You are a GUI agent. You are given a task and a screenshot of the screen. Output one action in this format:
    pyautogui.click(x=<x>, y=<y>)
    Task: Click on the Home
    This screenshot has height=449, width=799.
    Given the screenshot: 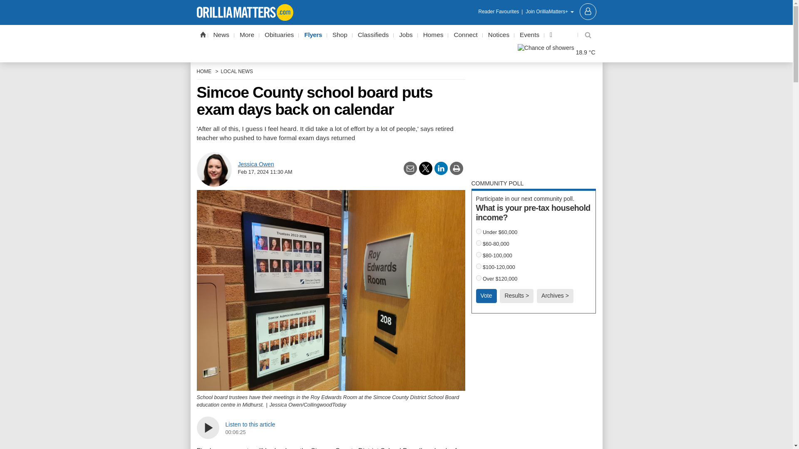 What is the action you would take?
    pyautogui.click(x=202, y=34)
    